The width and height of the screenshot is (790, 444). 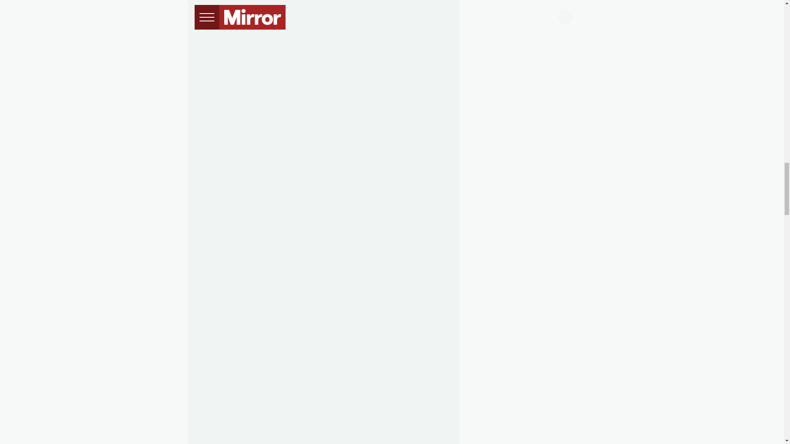 I want to click on coronavirus, so click(x=207, y=308).